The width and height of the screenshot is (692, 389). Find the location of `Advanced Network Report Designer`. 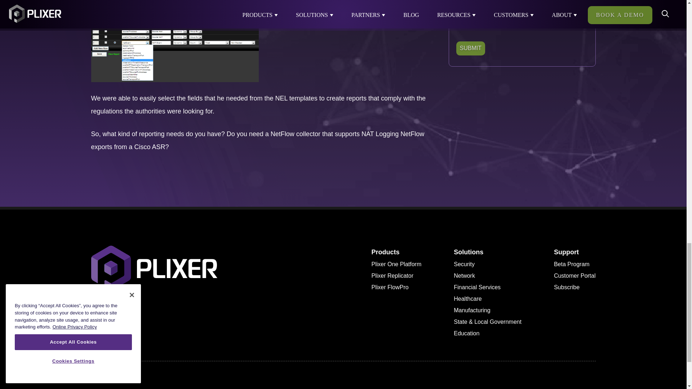

Advanced Network Report Designer is located at coordinates (174, 41).